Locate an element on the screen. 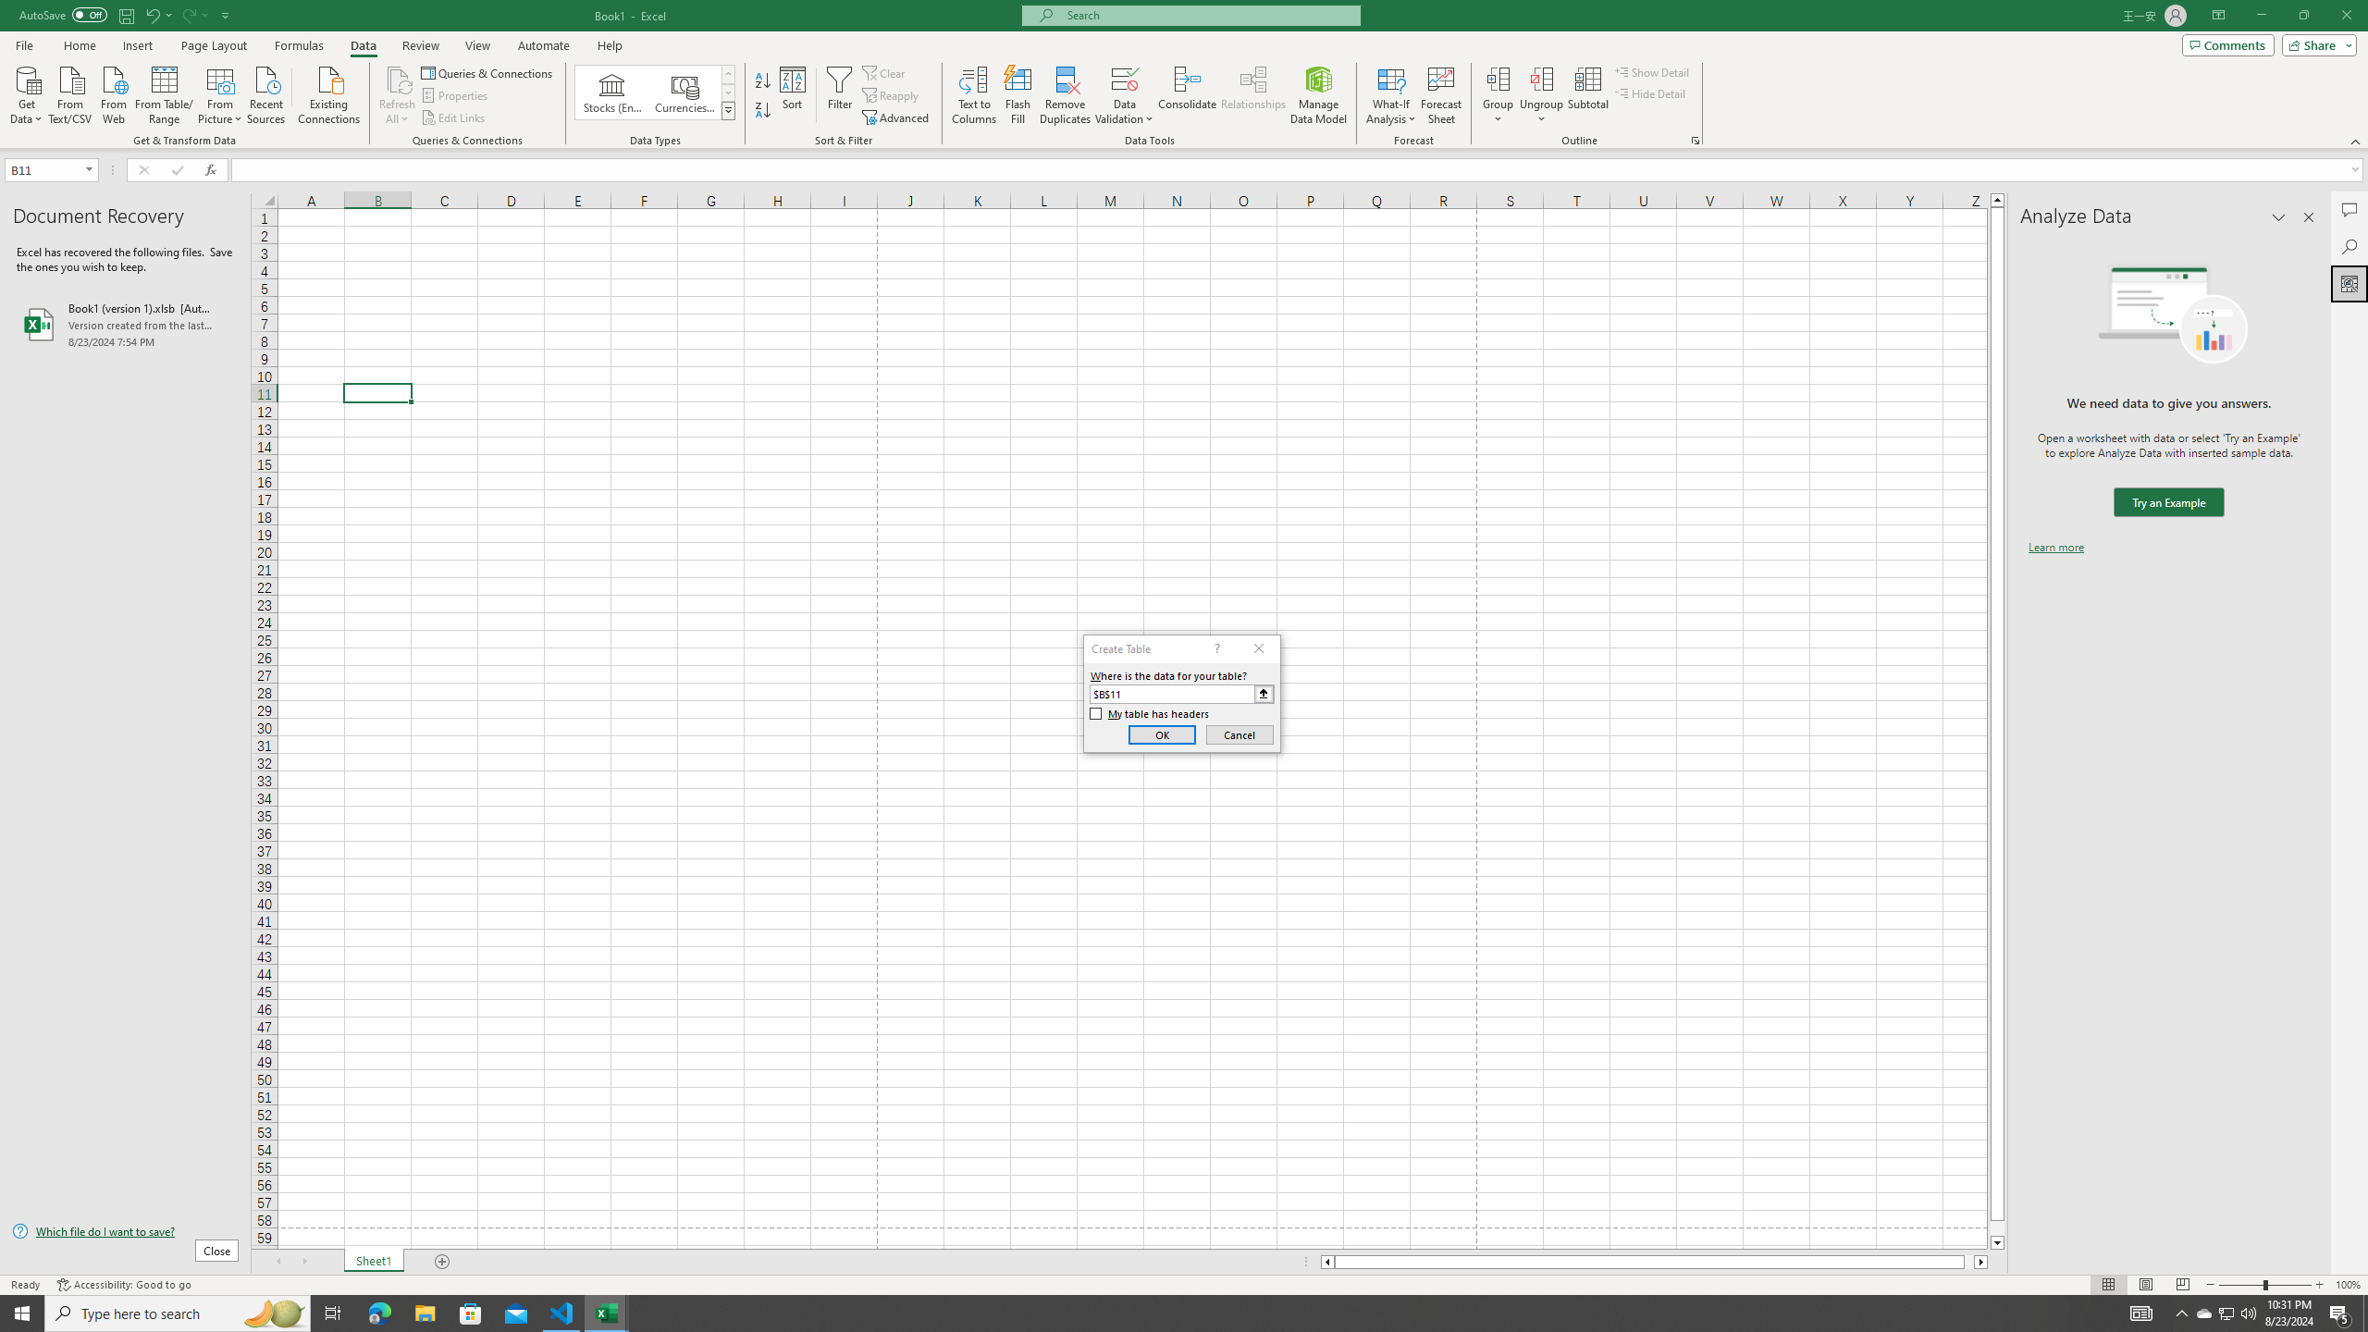 This screenshot has width=2368, height=1332. Comments is located at coordinates (2227, 44).